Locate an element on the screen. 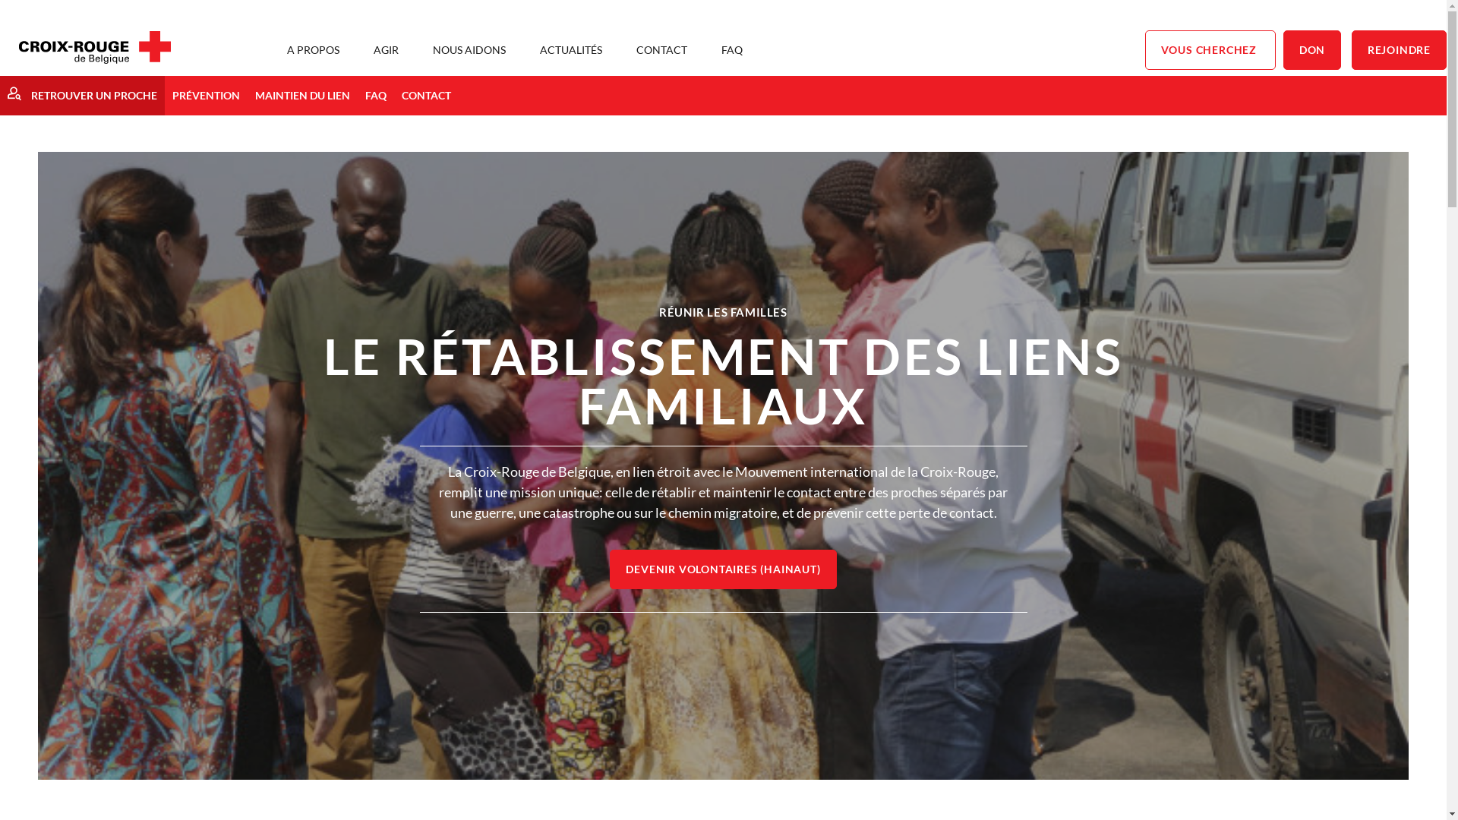 The width and height of the screenshot is (1458, 820). REJOINDRE is located at coordinates (1399, 50).